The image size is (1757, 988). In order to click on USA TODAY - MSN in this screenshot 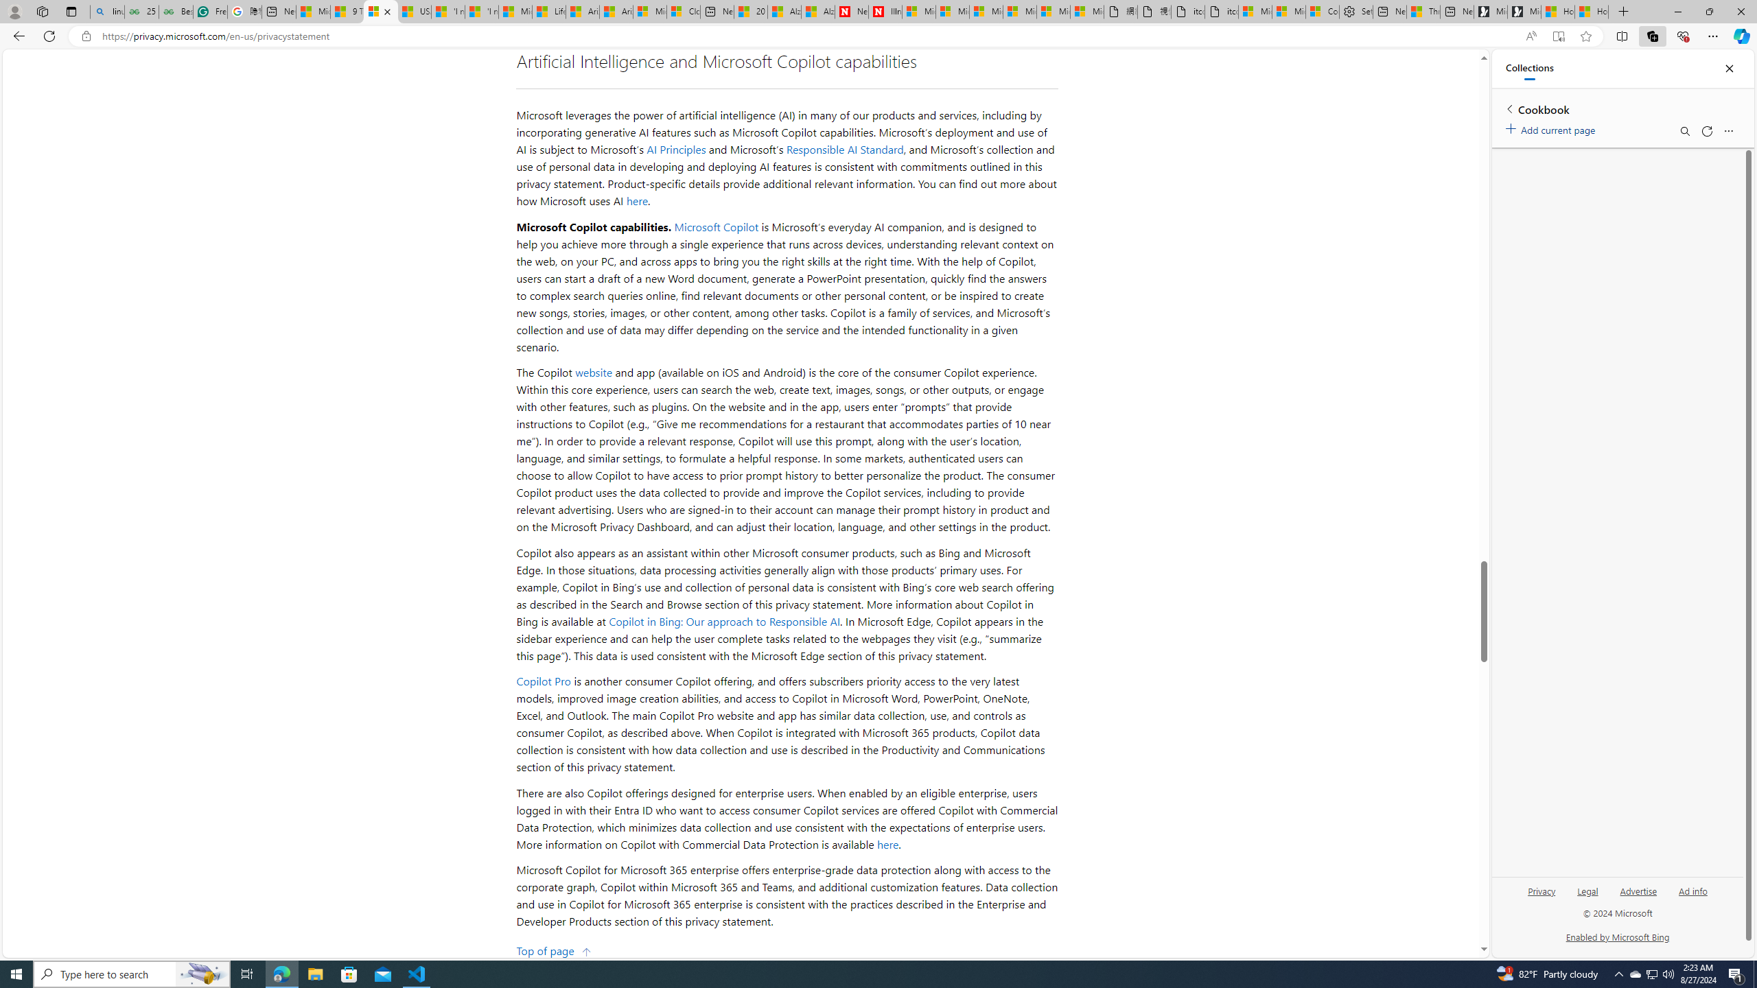, I will do `click(415, 12)`.